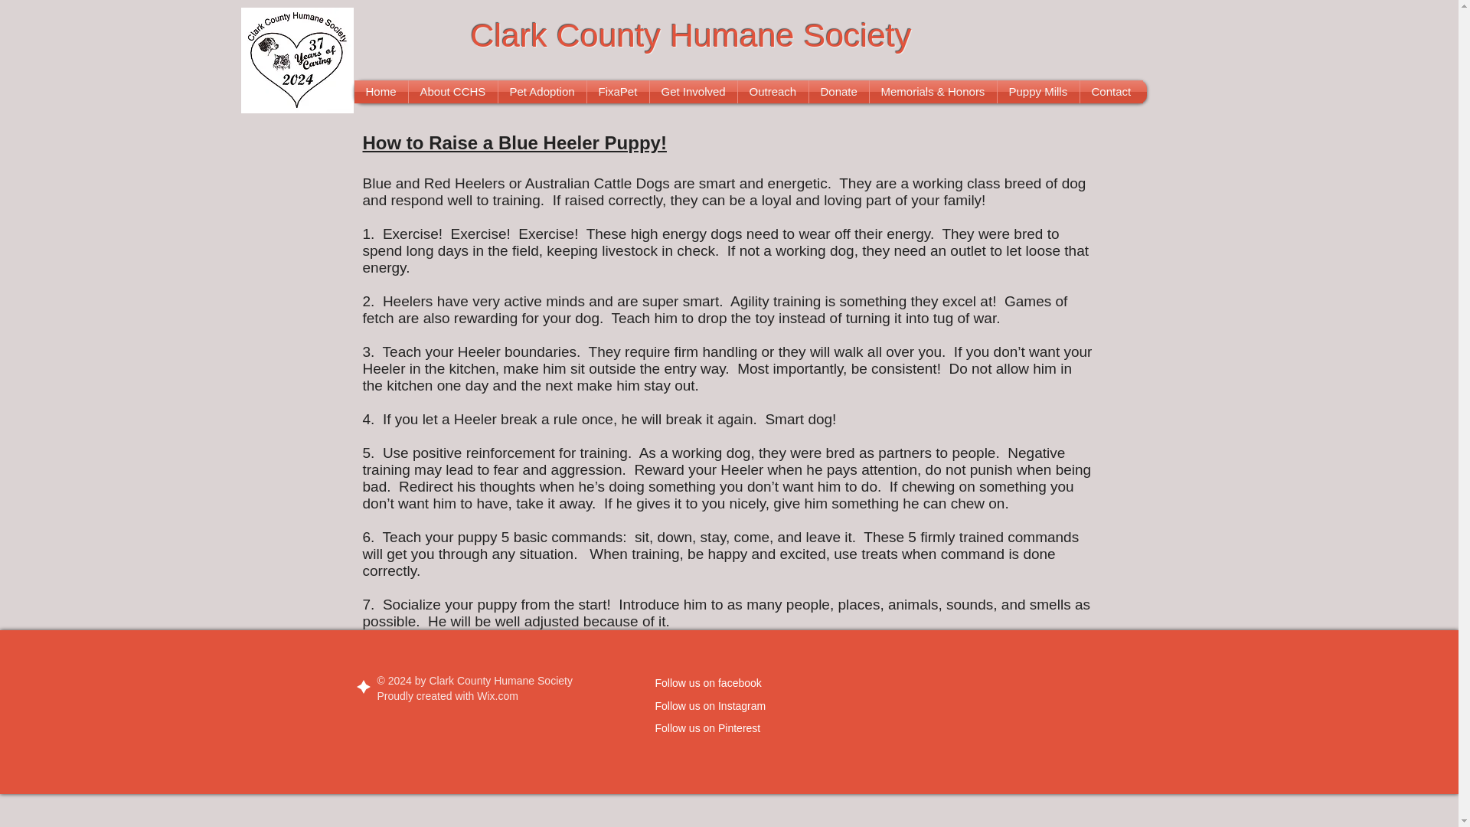 The height and width of the screenshot is (827, 1470). Describe the element at coordinates (617, 92) in the screenshot. I see `FixaPet` at that location.